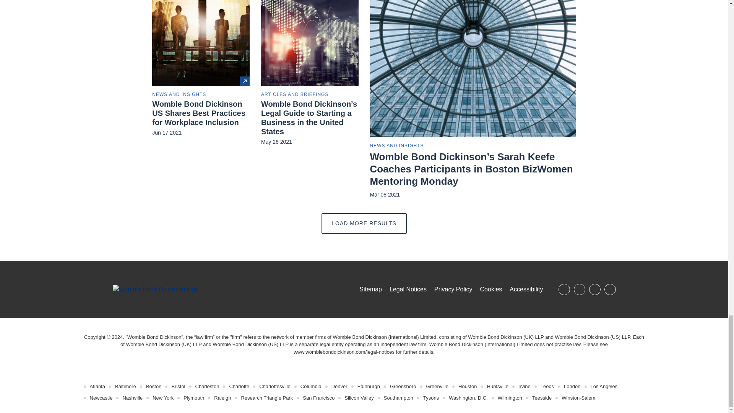 The width and height of the screenshot is (734, 413). I want to click on Greenville, SC, US, so click(437, 386).